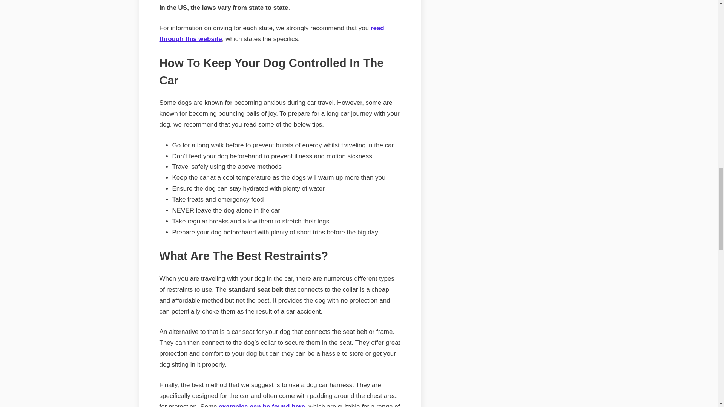 The width and height of the screenshot is (724, 407). I want to click on examples can be found here, so click(262, 405).